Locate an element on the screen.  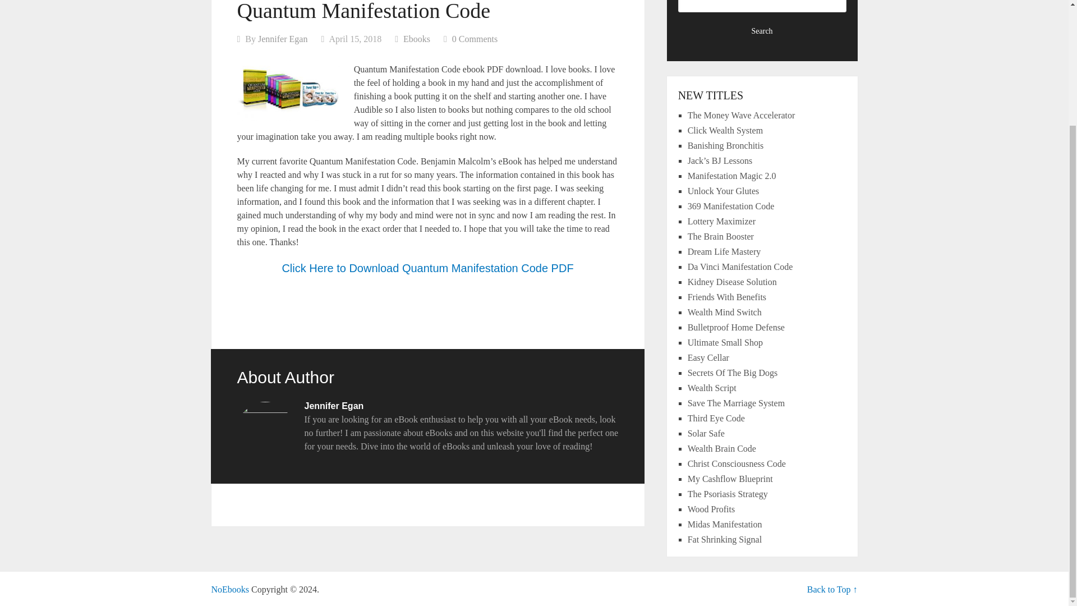
Banishing Bronchitis is located at coordinates (726, 145).